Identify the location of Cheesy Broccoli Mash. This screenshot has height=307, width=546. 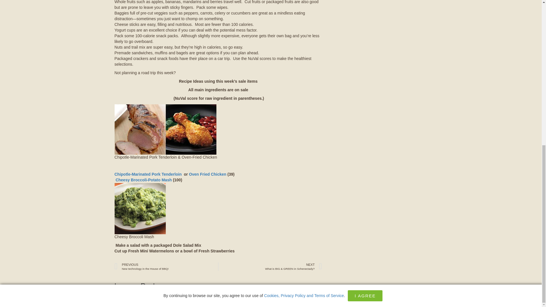
(140, 209).